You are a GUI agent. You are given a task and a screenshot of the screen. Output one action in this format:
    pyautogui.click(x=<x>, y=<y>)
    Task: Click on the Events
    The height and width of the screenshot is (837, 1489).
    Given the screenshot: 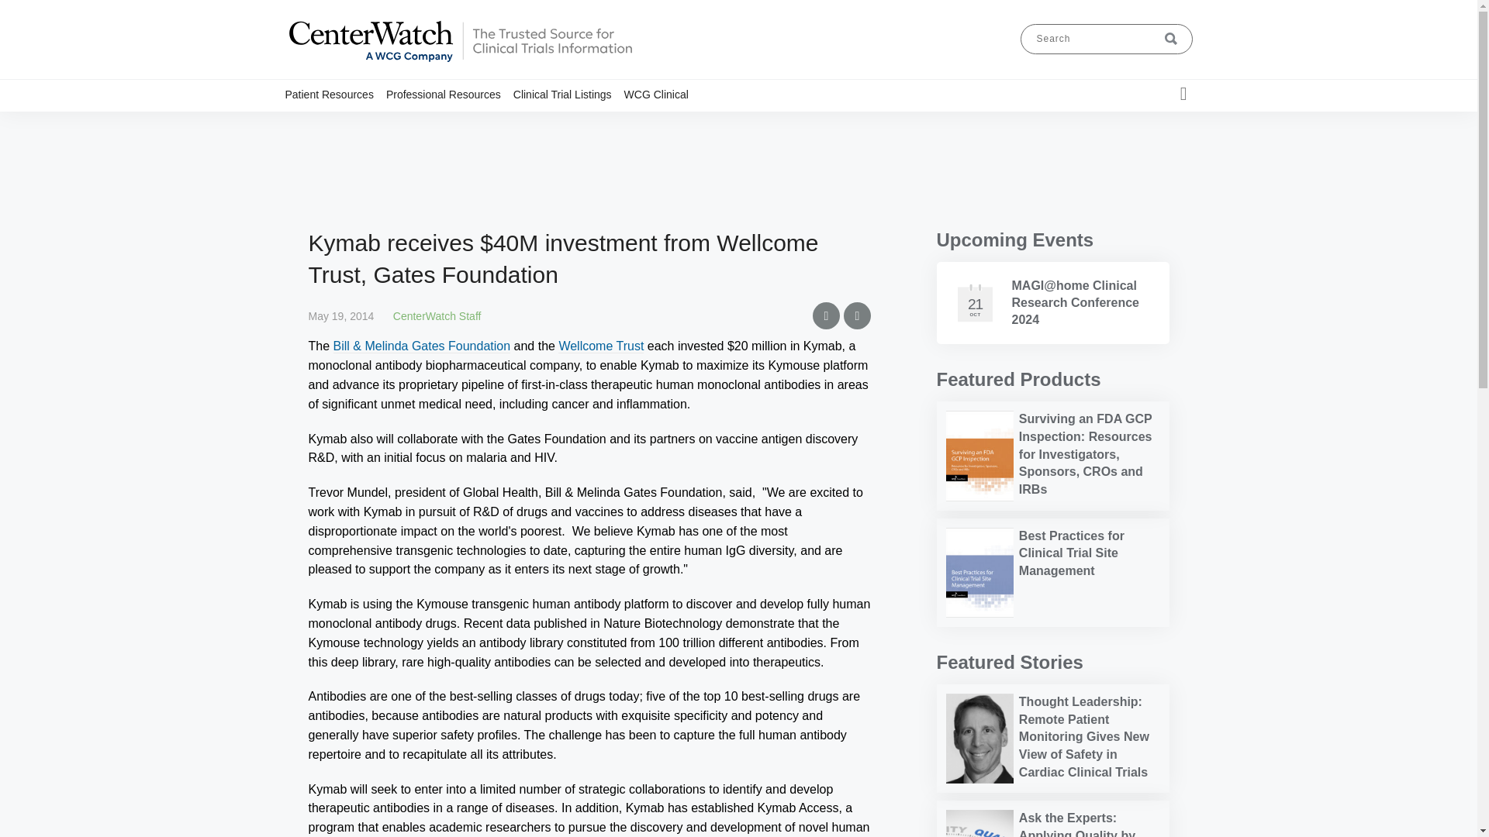 What is the action you would take?
    pyautogui.click(x=494, y=124)
    